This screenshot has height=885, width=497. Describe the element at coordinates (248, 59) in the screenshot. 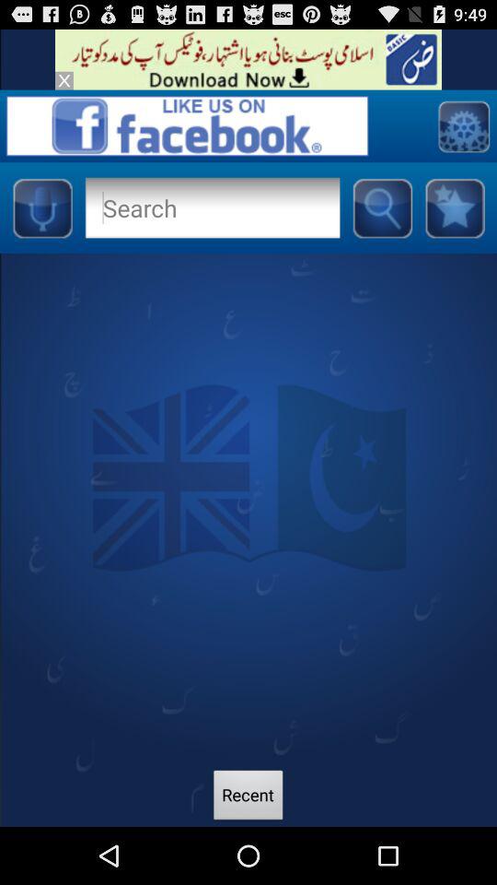

I see `open advertisements` at that location.